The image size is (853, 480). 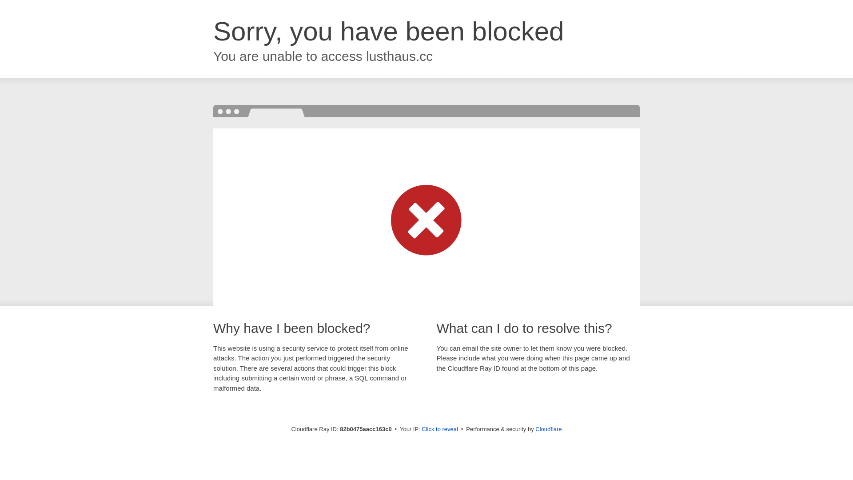 What do you see at coordinates (548, 429) in the screenshot?
I see `Cloudflare` at bounding box center [548, 429].